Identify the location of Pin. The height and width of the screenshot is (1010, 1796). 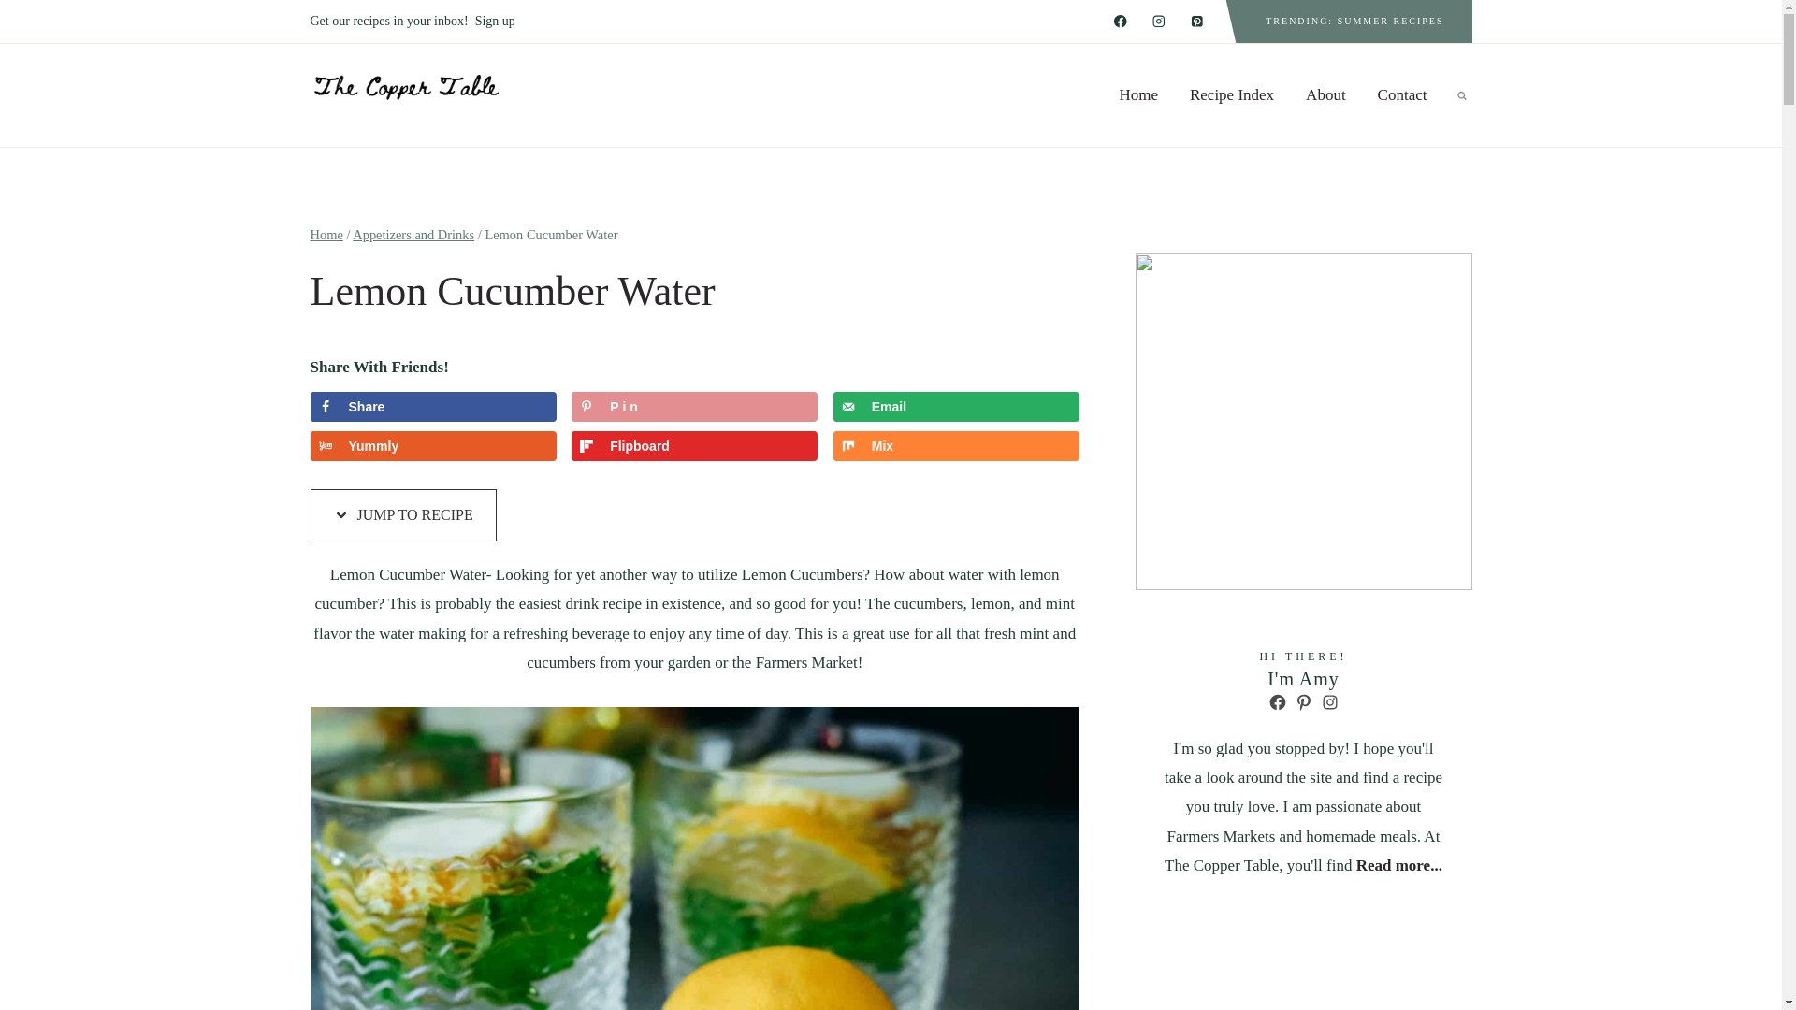
(694, 407).